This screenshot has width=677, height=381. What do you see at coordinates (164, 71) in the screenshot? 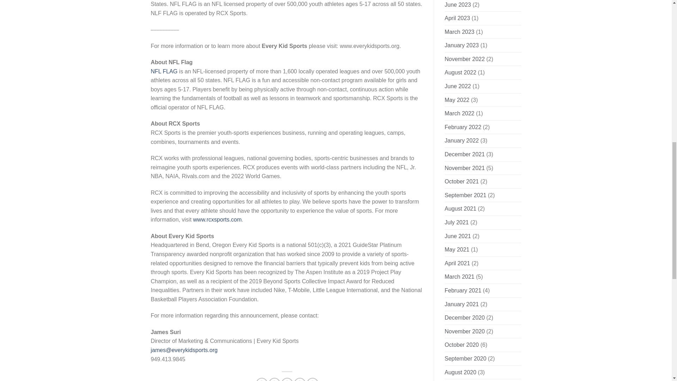
I see `NFL FLAG` at bounding box center [164, 71].